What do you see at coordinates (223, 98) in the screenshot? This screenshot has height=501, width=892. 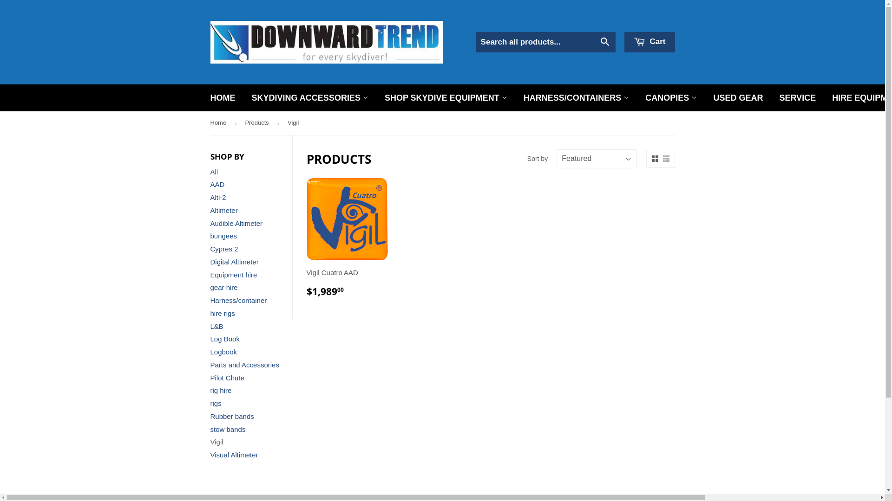 I see `HOME` at bounding box center [223, 98].